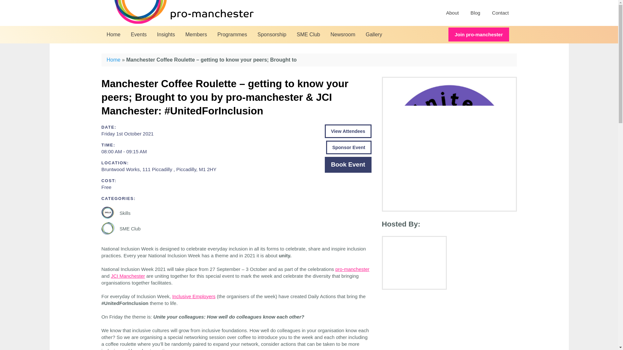 The image size is (623, 350). What do you see at coordinates (194, 296) in the screenshot?
I see `Inclusive Employers` at bounding box center [194, 296].